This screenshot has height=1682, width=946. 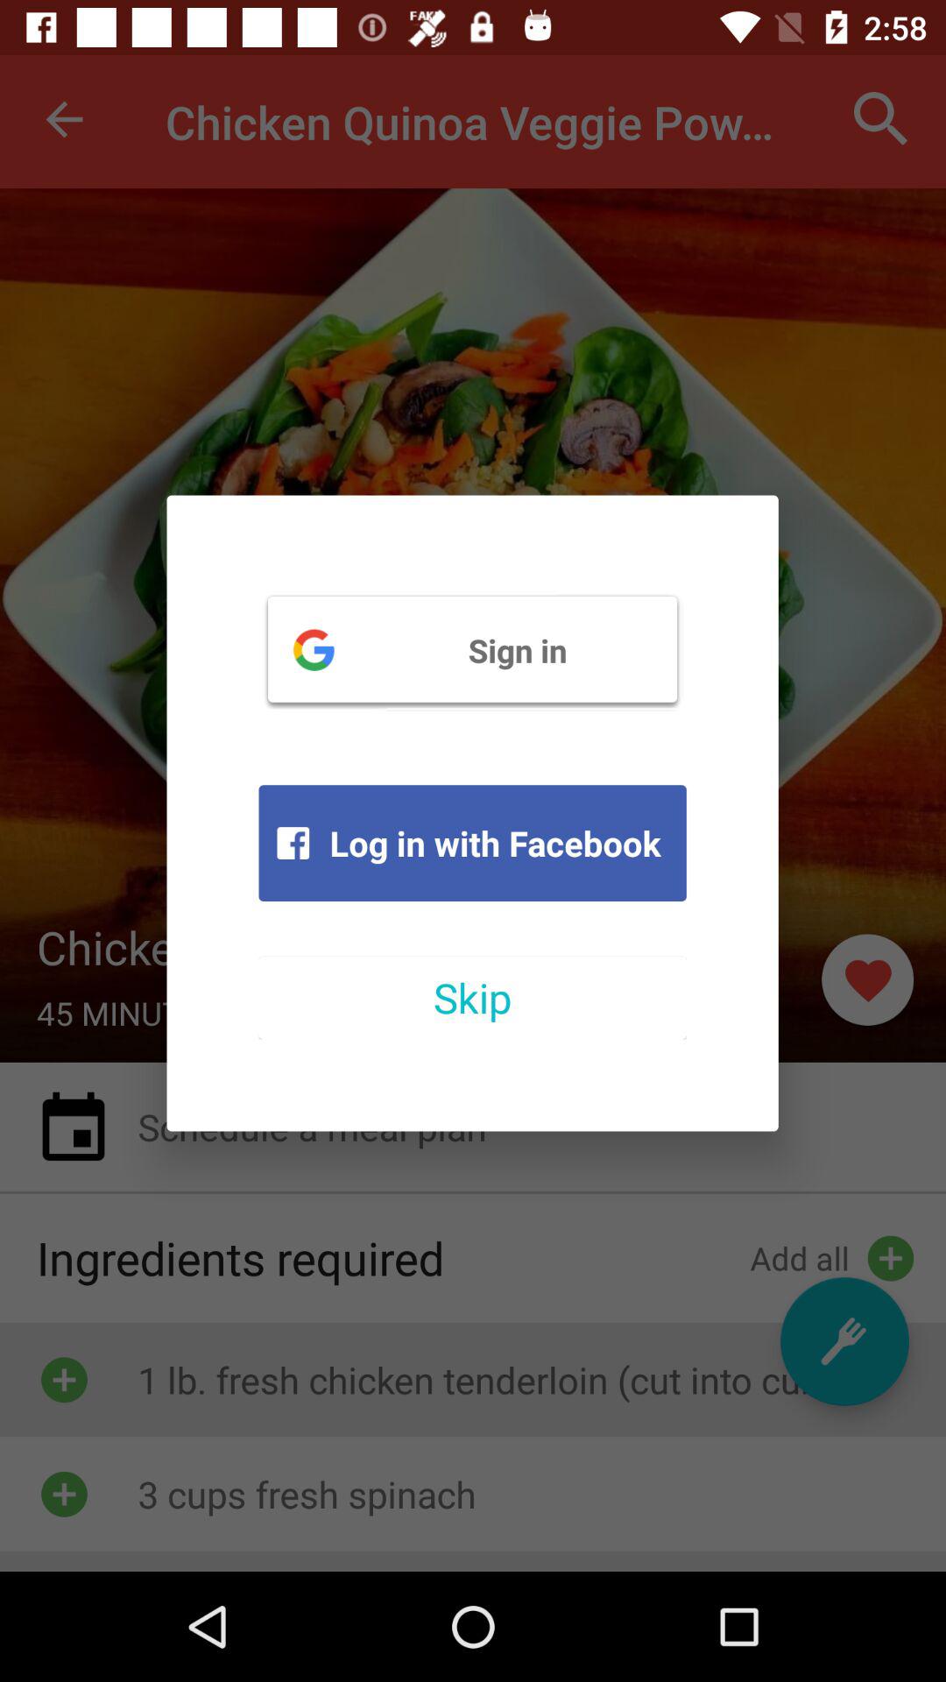 What do you see at coordinates (472, 649) in the screenshot?
I see `click sign in icon` at bounding box center [472, 649].